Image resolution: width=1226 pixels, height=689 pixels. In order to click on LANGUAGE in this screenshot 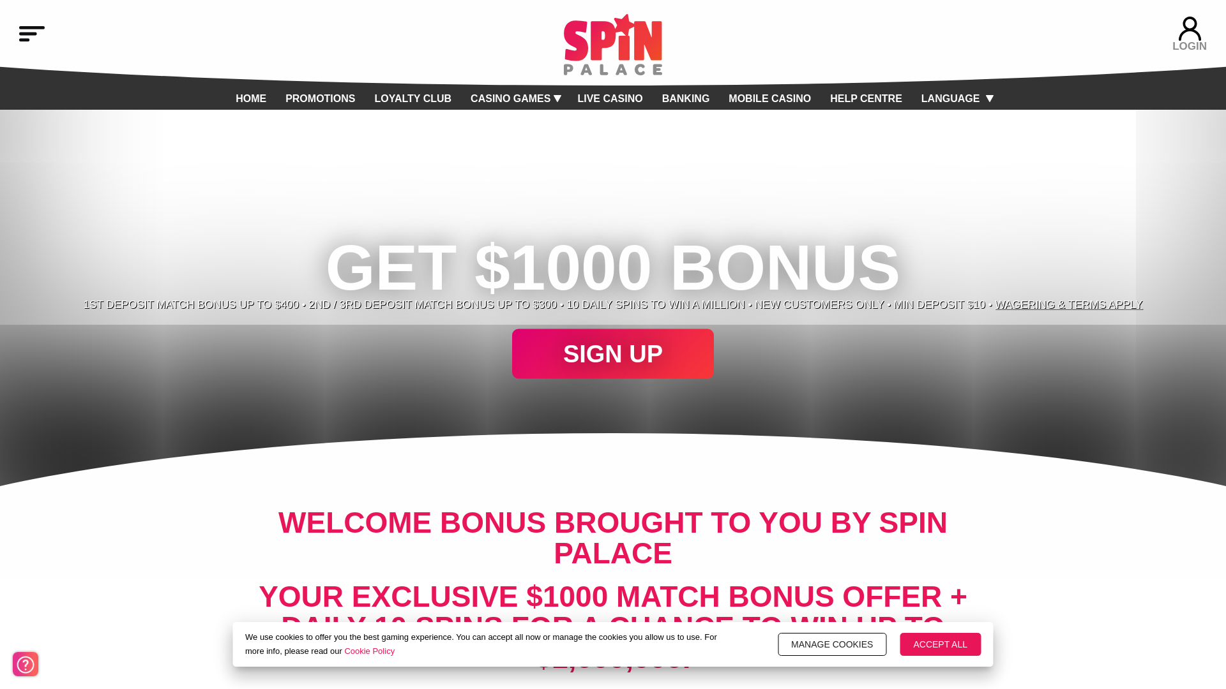, I will do `click(950, 98)`.